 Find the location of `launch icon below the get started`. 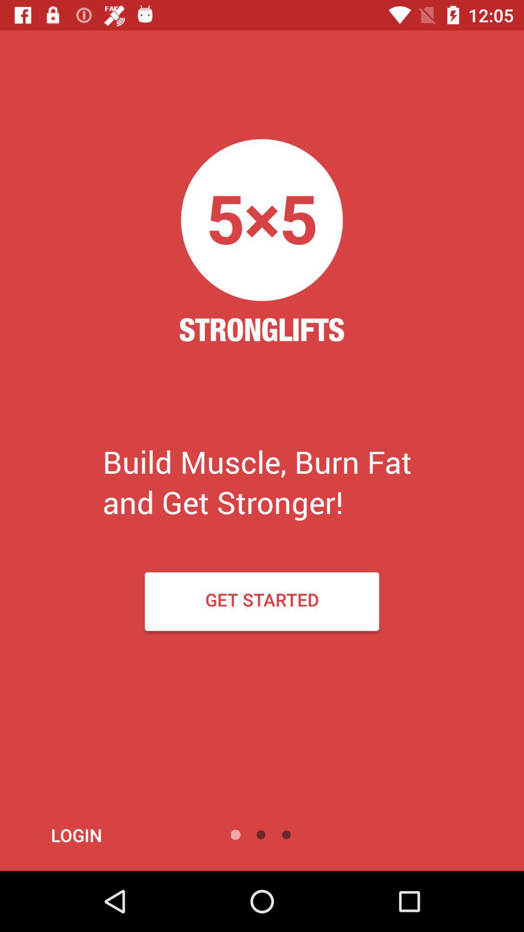

launch icon below the get started is located at coordinates (103, 835).